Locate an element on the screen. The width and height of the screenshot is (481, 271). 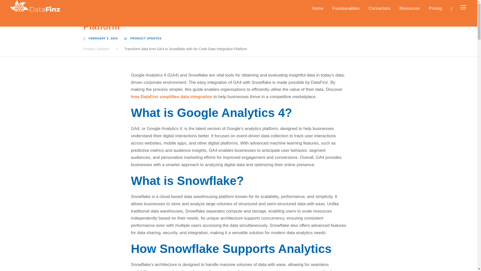
Resources is located at coordinates (409, 11).